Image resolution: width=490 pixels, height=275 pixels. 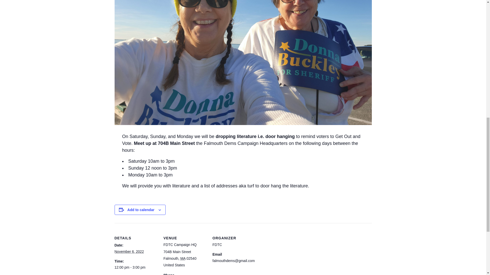 What do you see at coordinates (129, 251) in the screenshot?
I see `2022-11-06` at bounding box center [129, 251].